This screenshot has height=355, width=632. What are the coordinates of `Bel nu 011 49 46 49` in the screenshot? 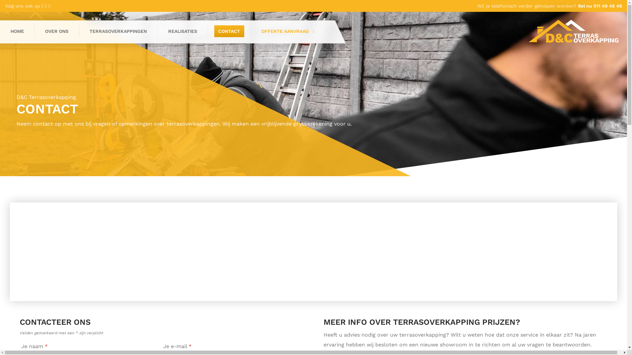 It's located at (600, 6).